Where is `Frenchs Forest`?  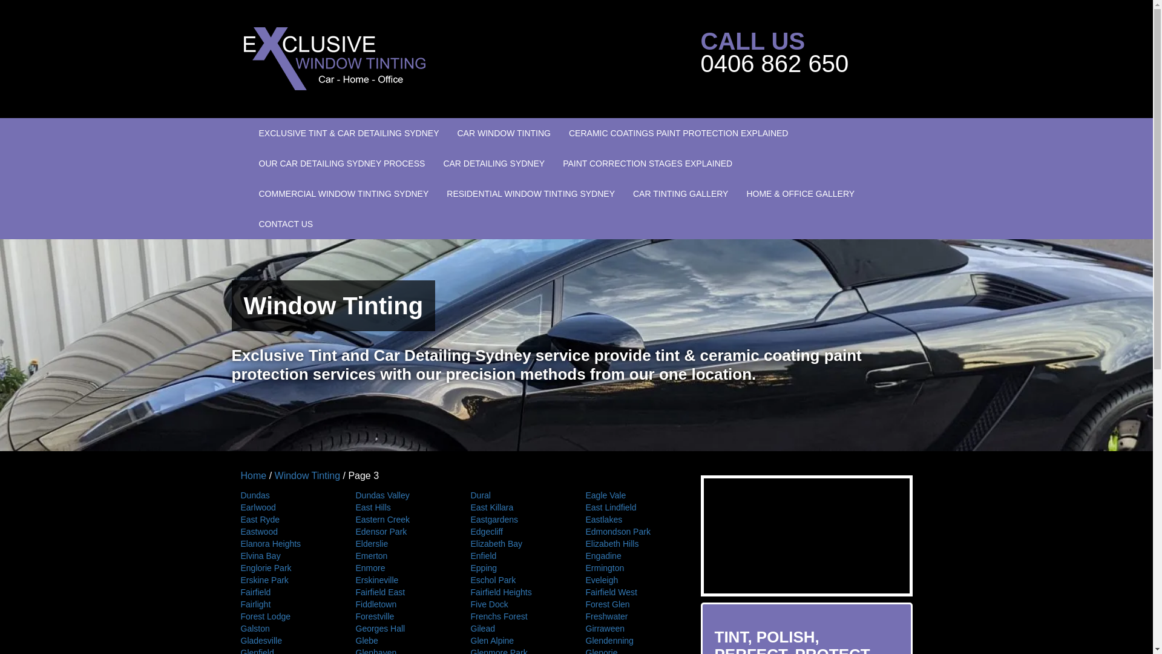 Frenchs Forest is located at coordinates (519, 616).